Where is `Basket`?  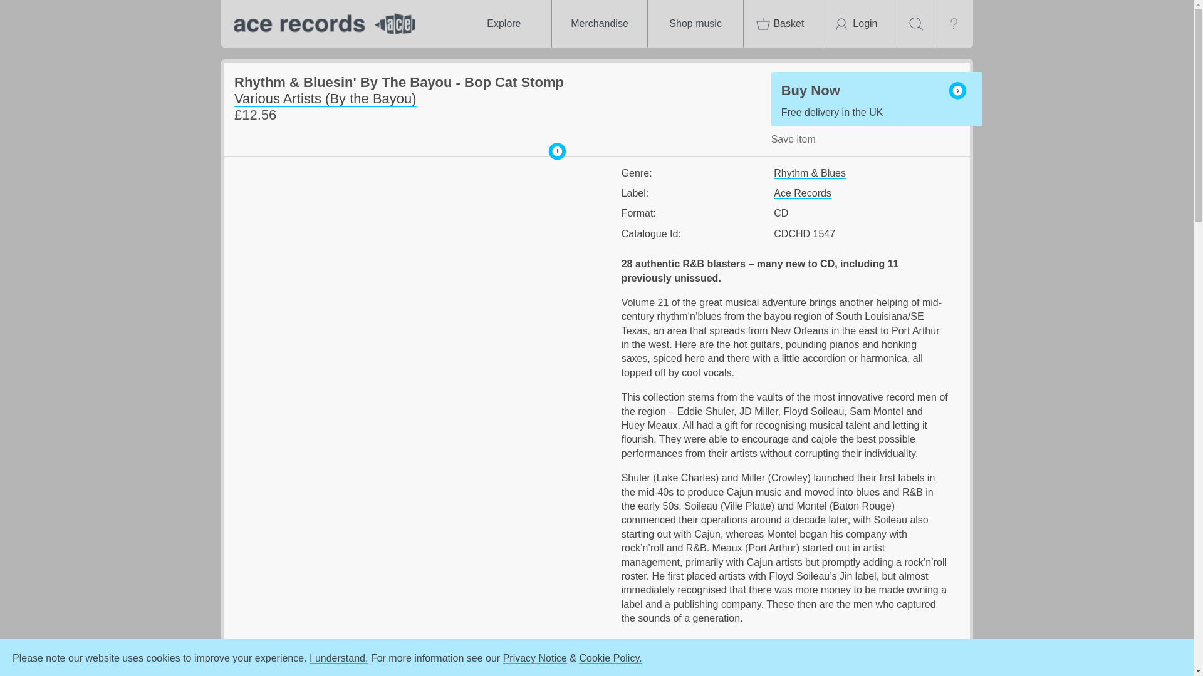
Basket is located at coordinates (783, 24).